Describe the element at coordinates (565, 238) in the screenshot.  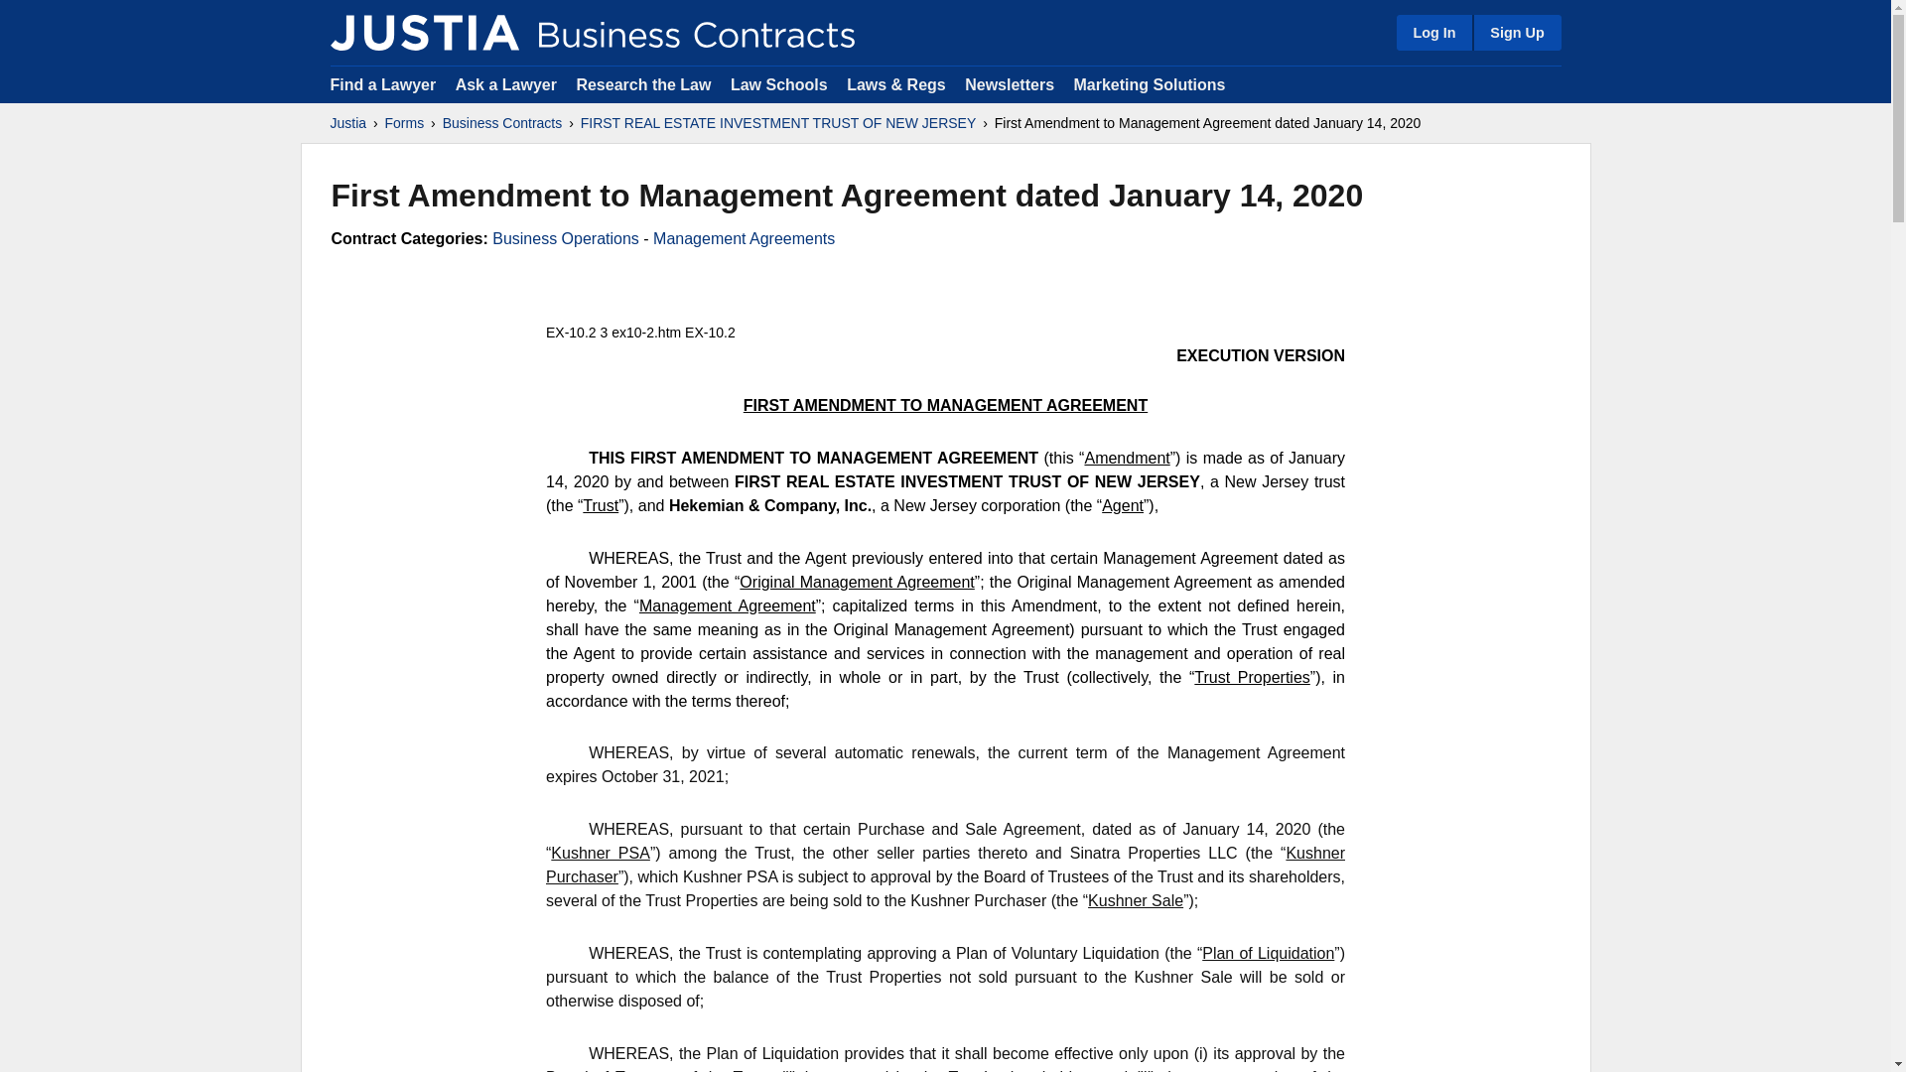
I see `Business Operations` at that location.